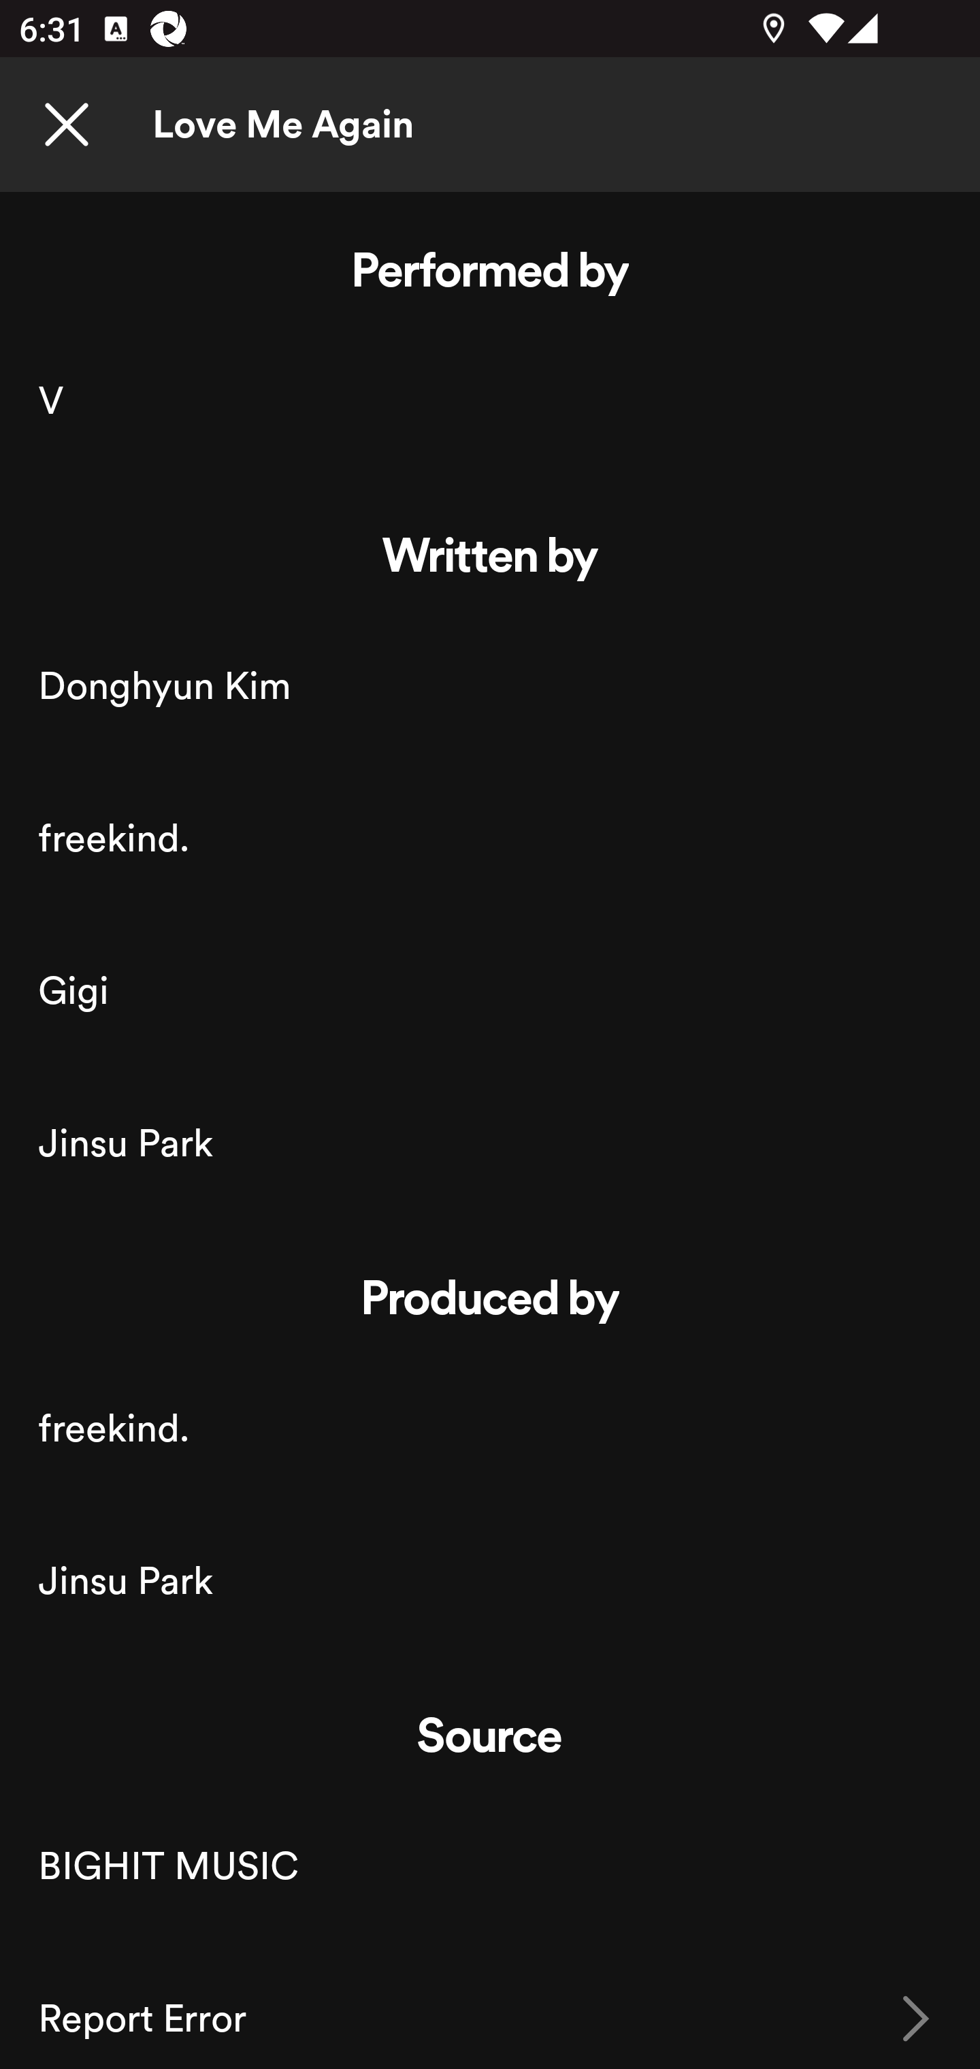  I want to click on Jinsu Park, so click(490, 1143).